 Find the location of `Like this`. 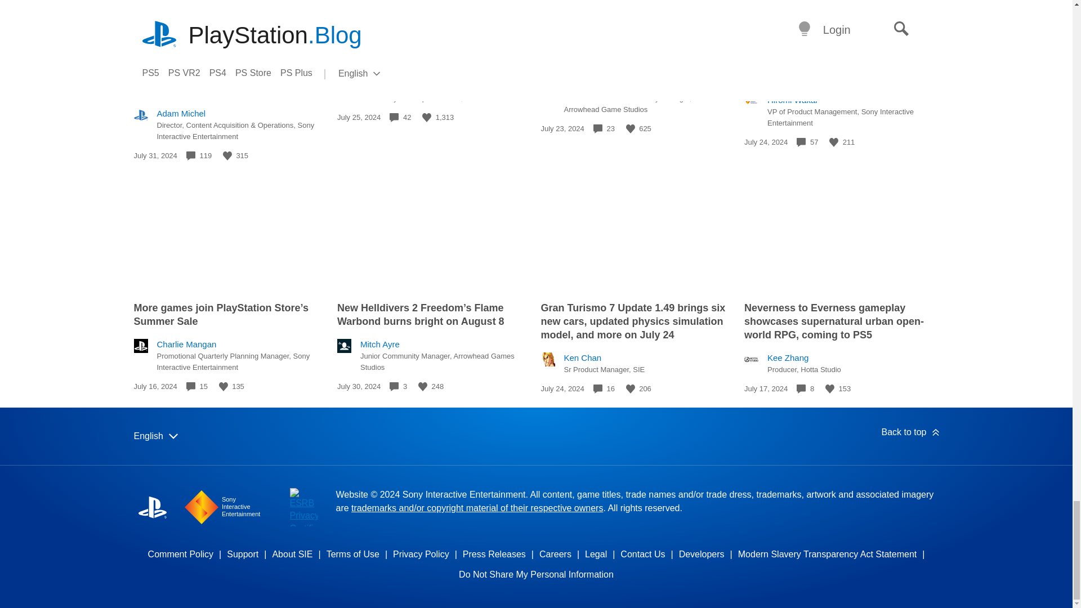

Like this is located at coordinates (833, 142).